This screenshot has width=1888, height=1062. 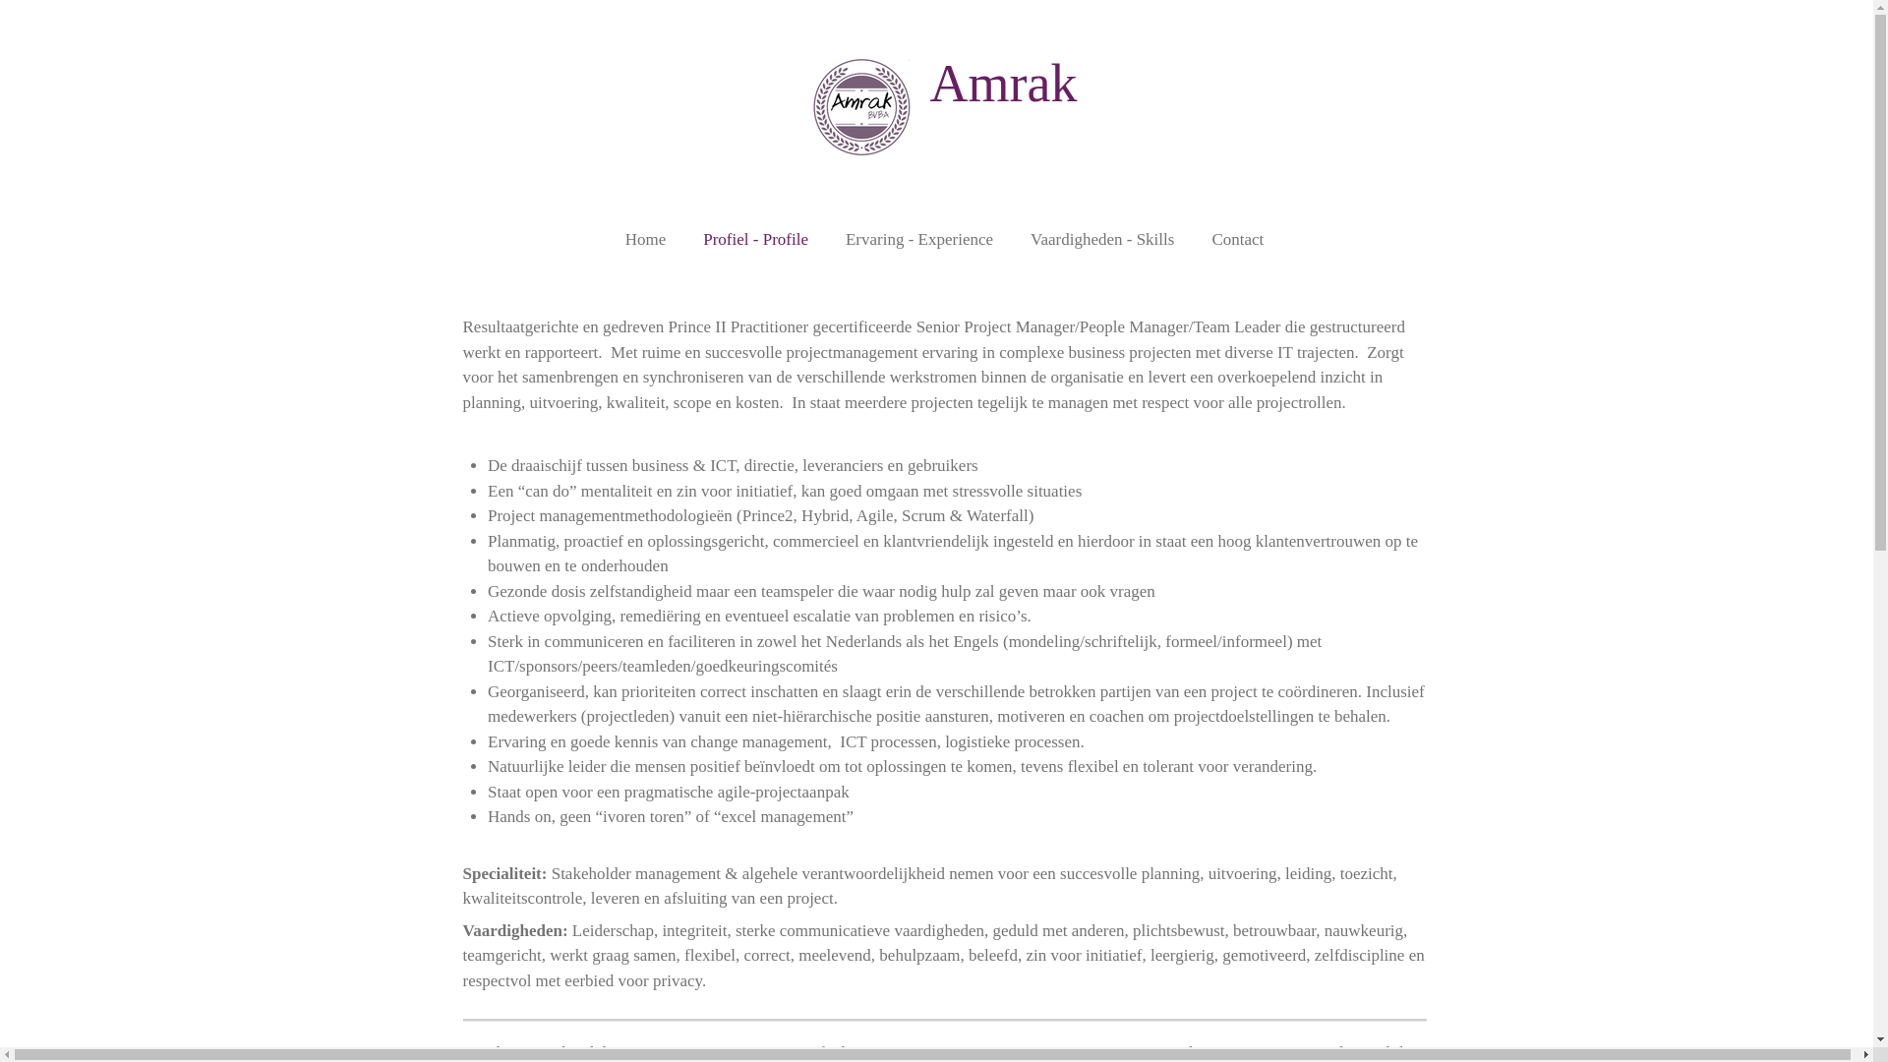 What do you see at coordinates (919, 240) in the screenshot?
I see `Ervaring - Experience` at bounding box center [919, 240].